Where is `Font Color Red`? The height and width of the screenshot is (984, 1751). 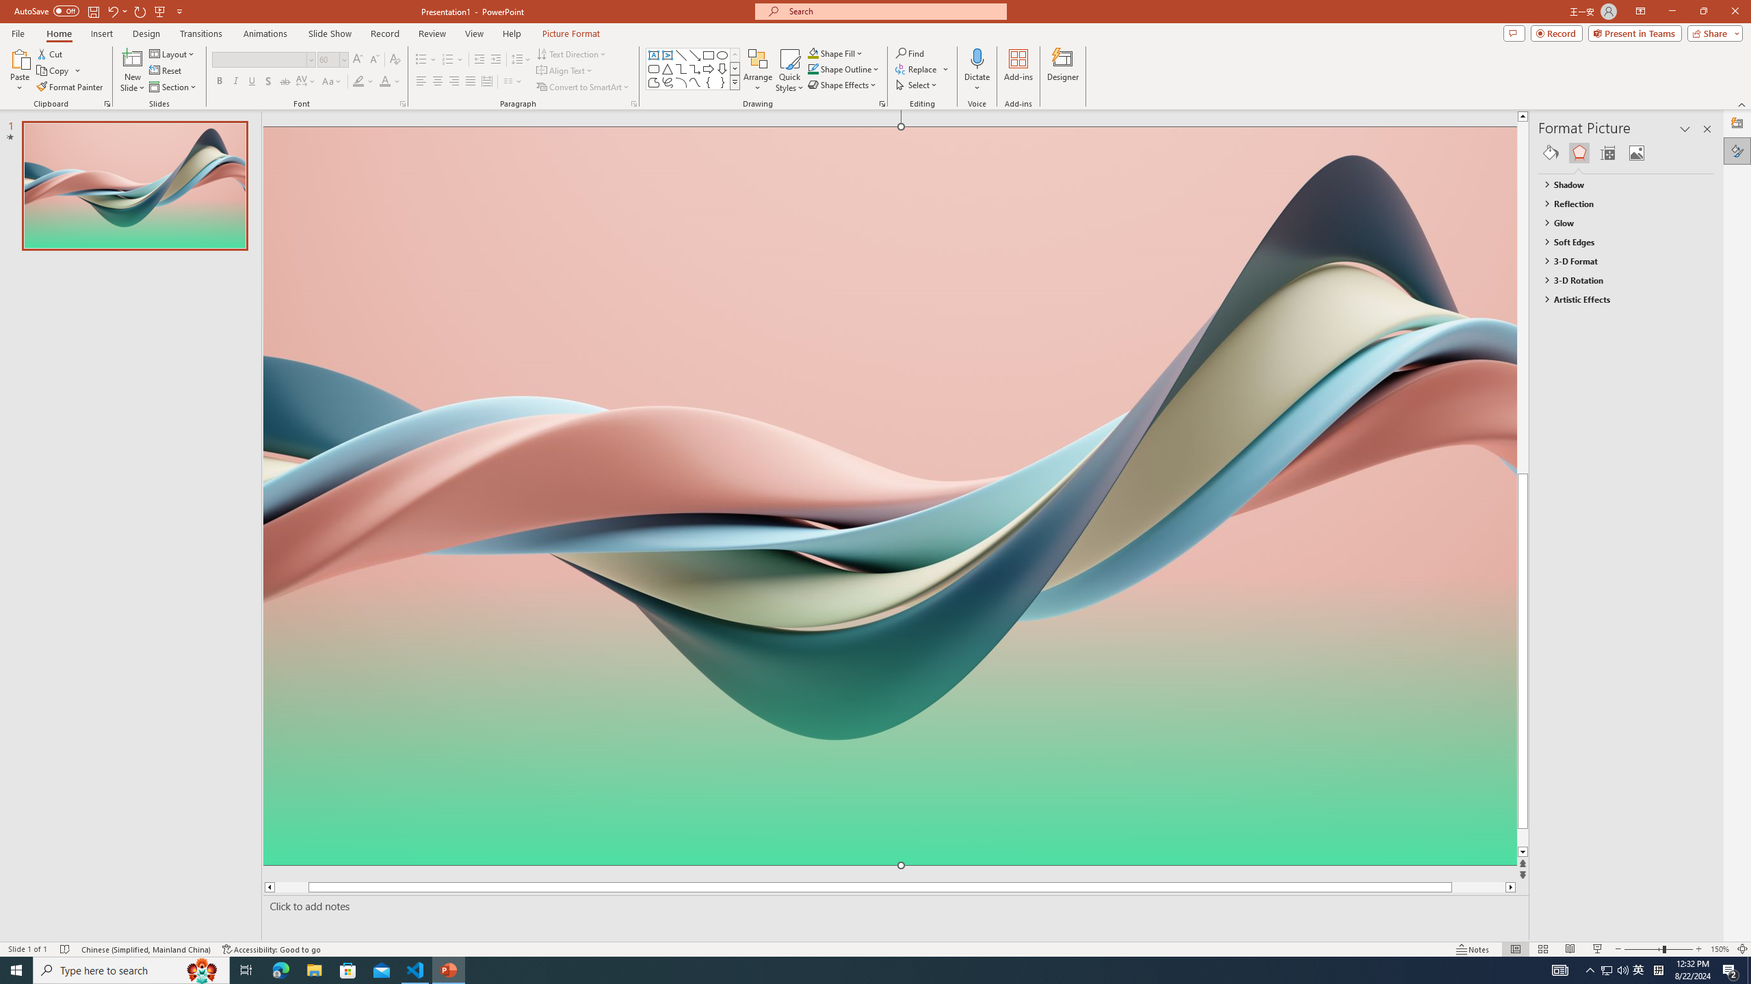 Font Color Red is located at coordinates (384, 82).